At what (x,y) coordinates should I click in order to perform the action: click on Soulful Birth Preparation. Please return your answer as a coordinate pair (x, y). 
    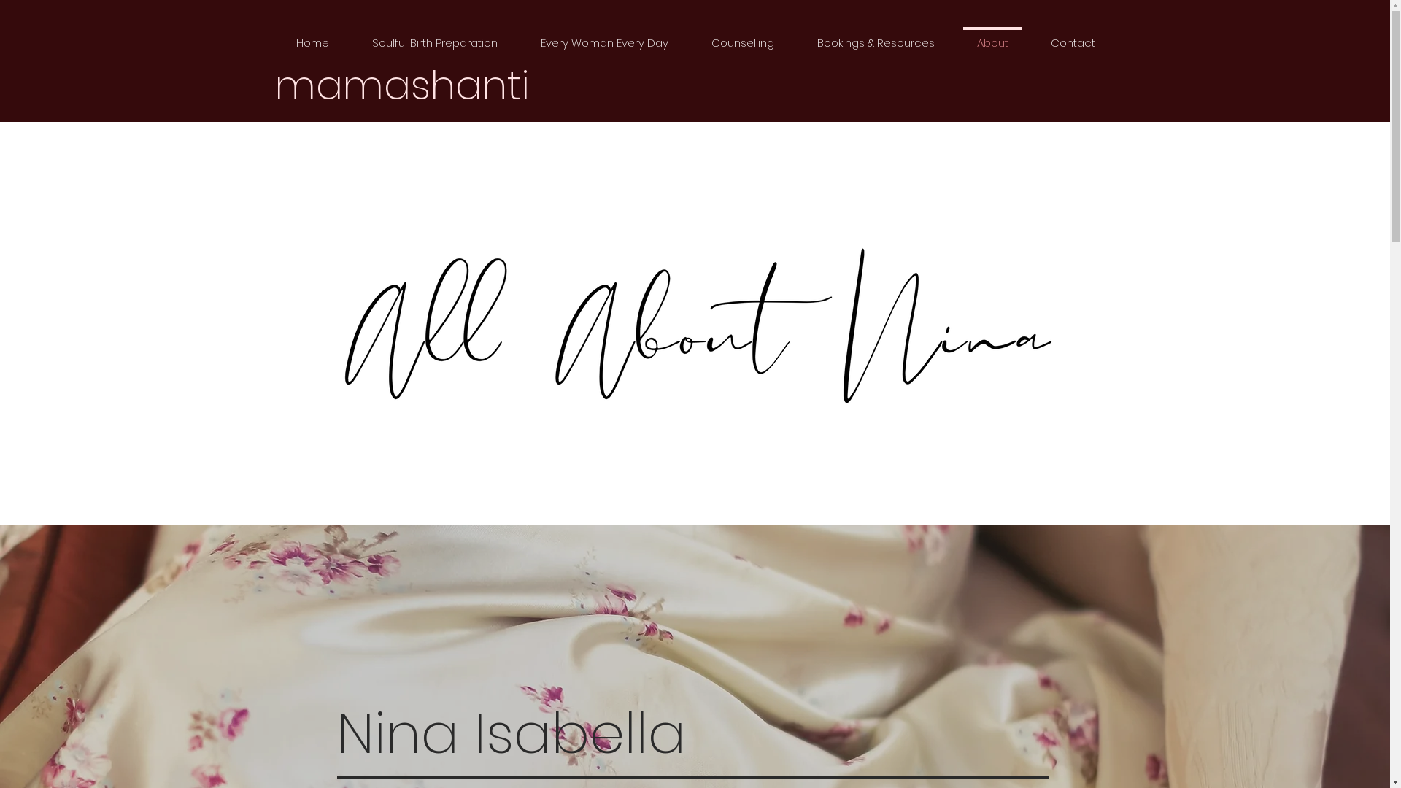
    Looking at the image, I should click on (435, 36).